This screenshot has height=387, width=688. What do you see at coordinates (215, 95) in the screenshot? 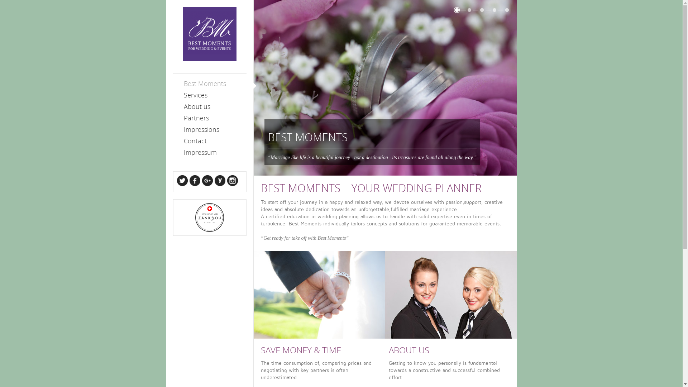
I see `Services` at bounding box center [215, 95].